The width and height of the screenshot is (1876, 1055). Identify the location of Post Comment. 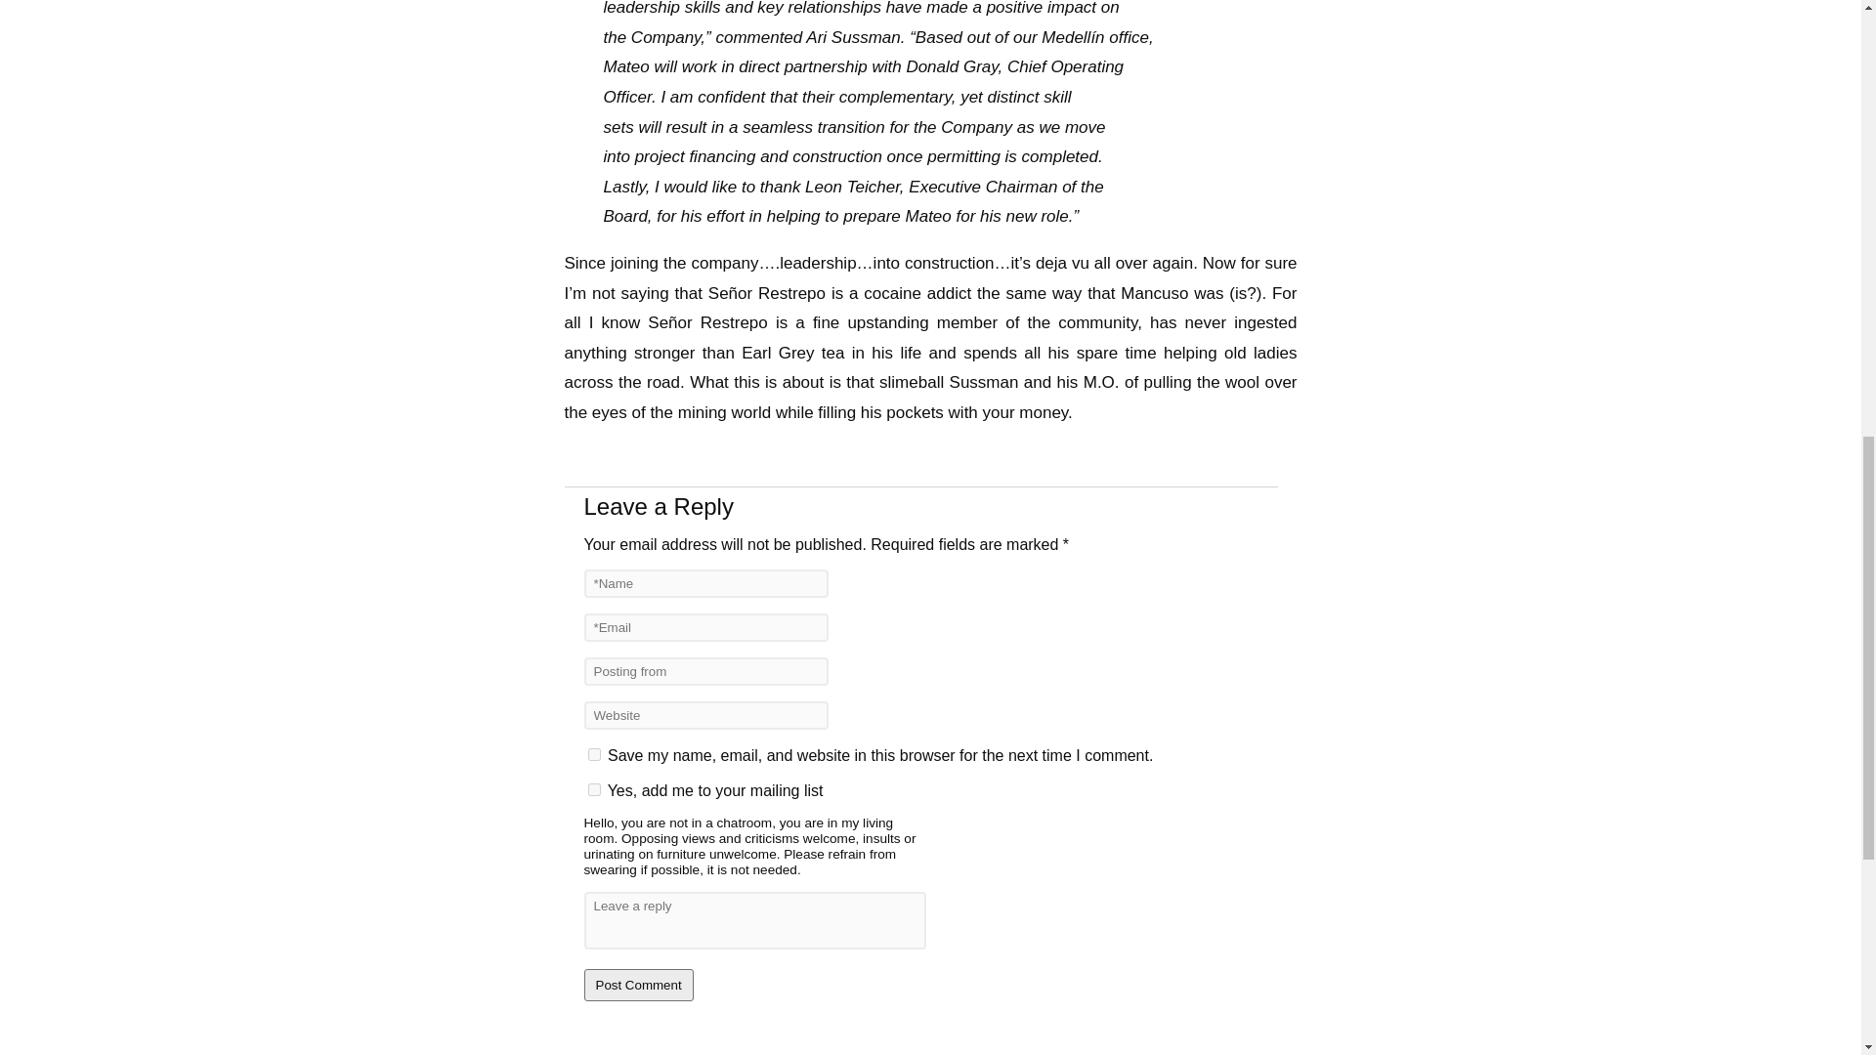
(639, 985).